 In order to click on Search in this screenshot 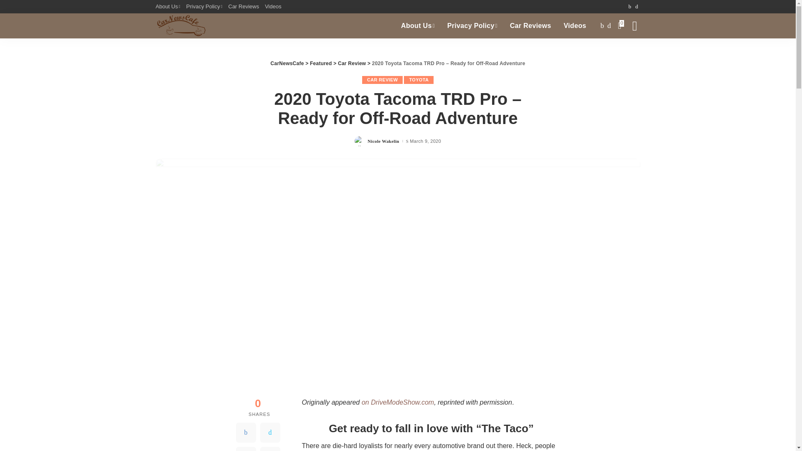, I will do `click(628, 53)`.